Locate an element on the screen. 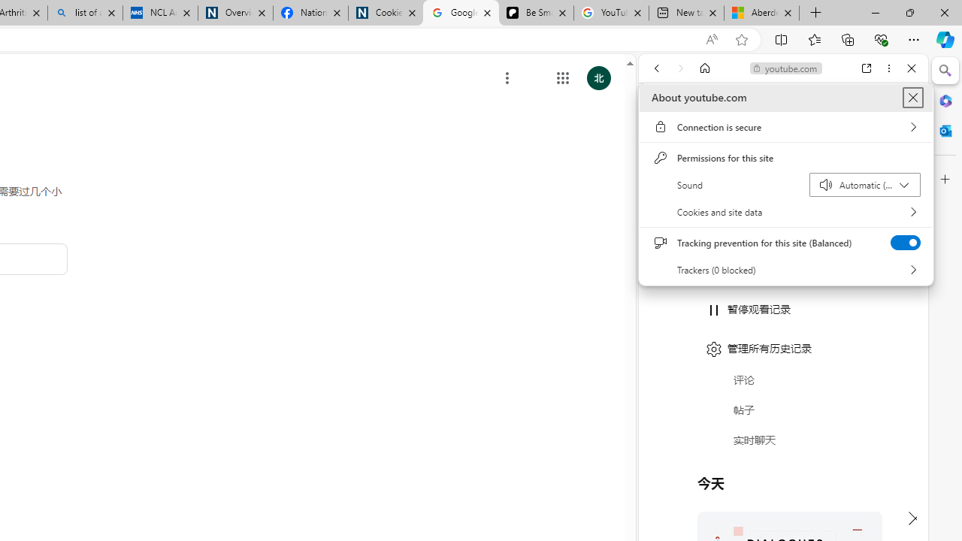  Trailer #2 [HD] is located at coordinates (783, 446).